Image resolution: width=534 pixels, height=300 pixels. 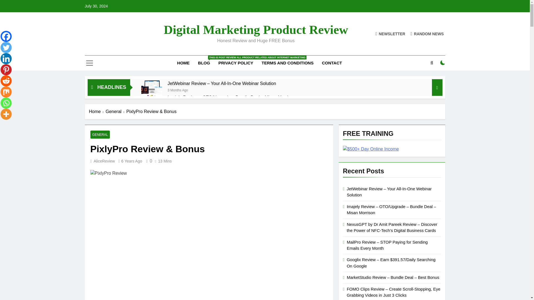 I want to click on HOME, so click(x=183, y=63).